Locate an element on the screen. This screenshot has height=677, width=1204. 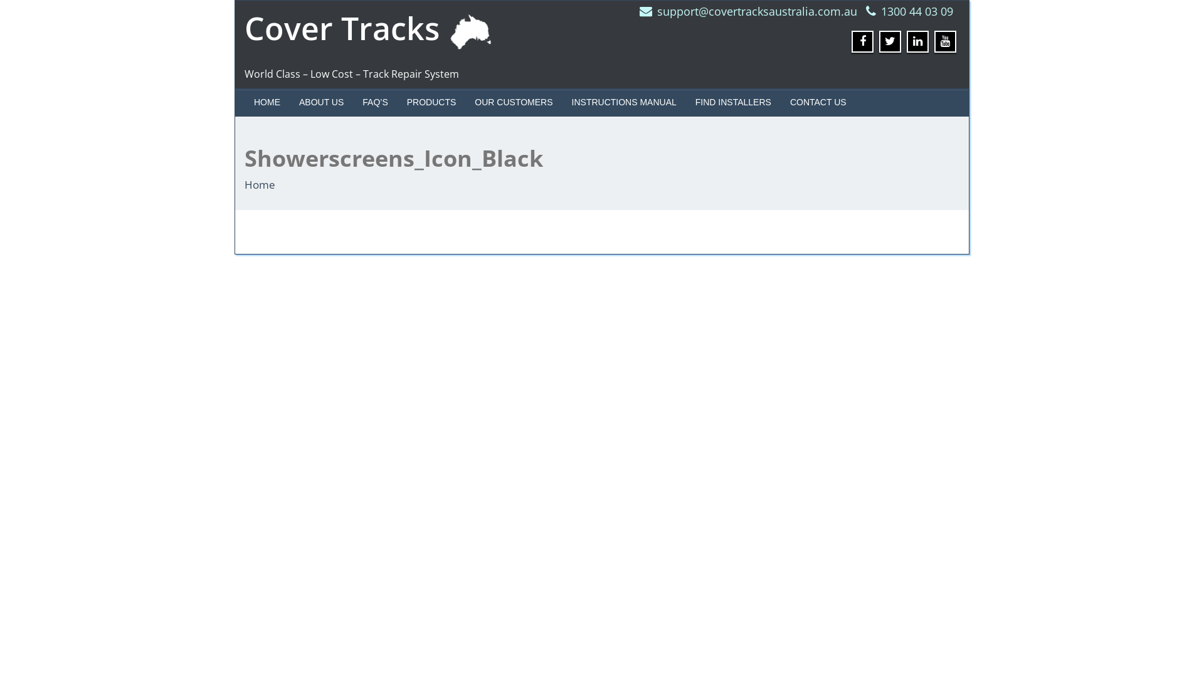
support@covertracksaustralia.com.au is located at coordinates (758, 11).